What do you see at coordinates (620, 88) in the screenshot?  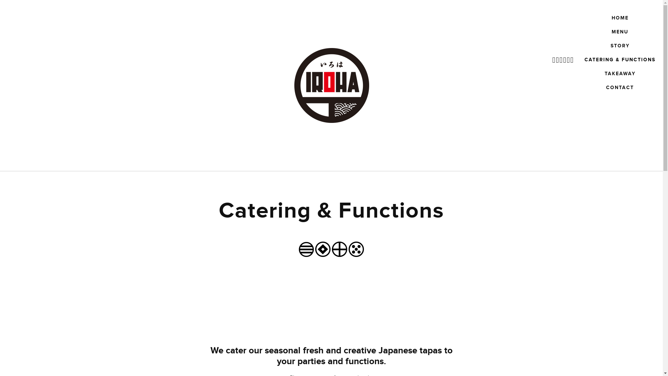 I see `CONTACT` at bounding box center [620, 88].